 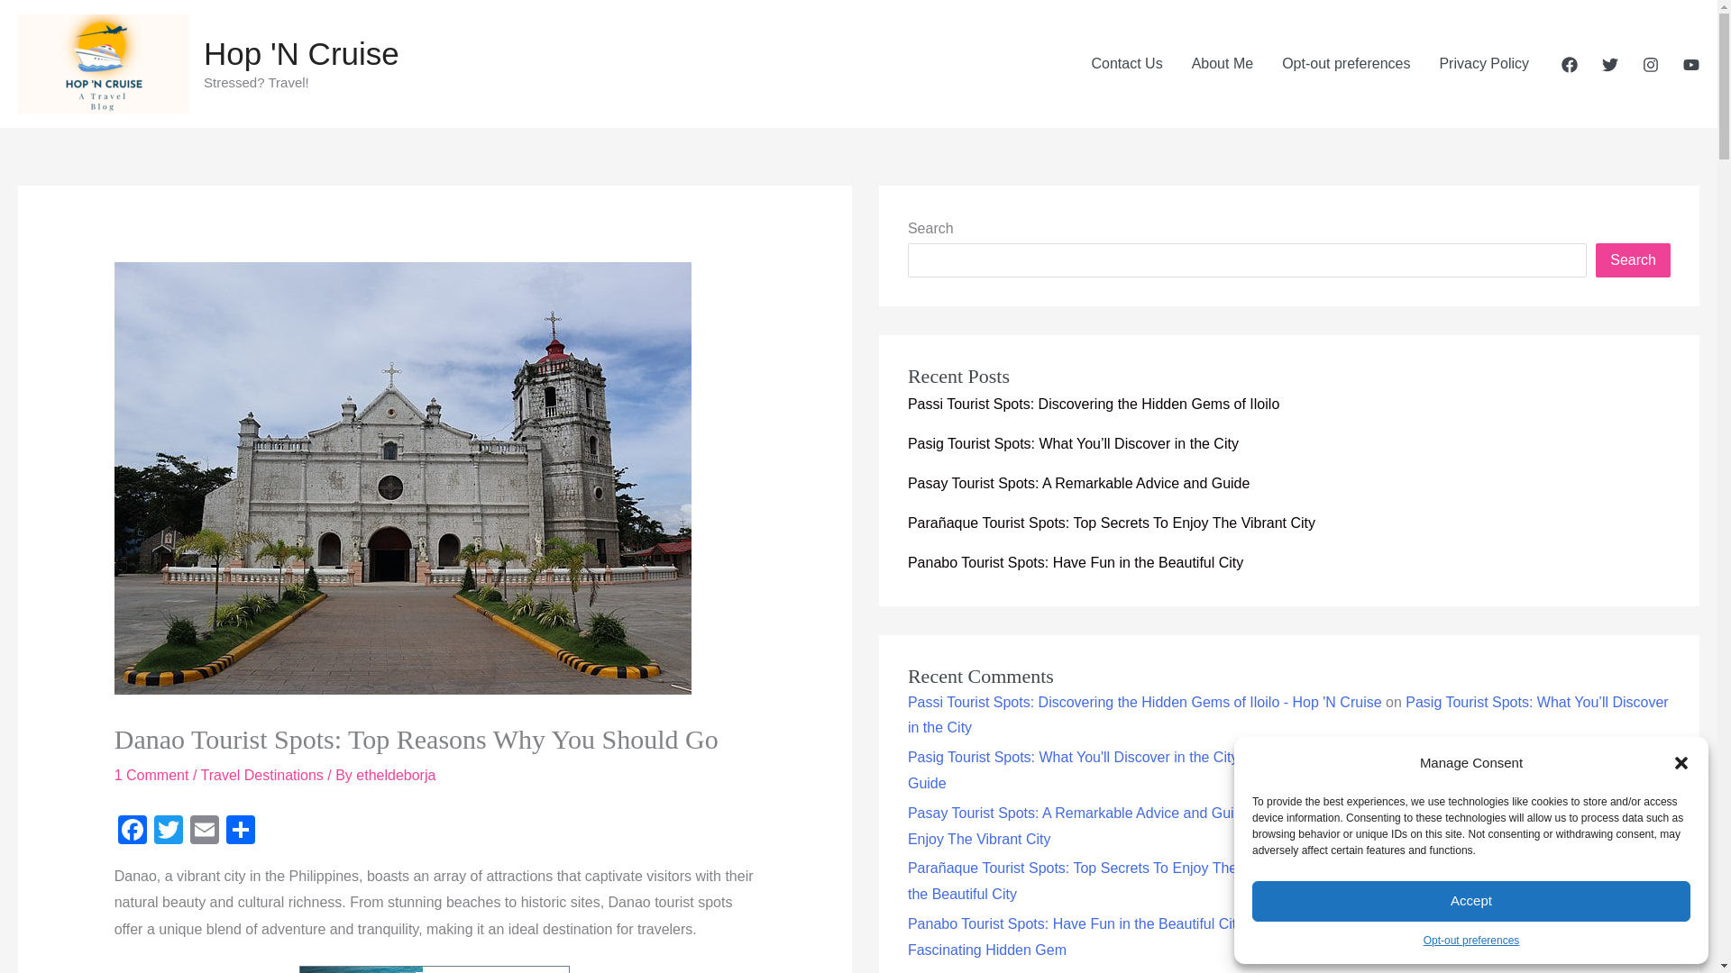 What do you see at coordinates (205, 832) in the screenshot?
I see `Email` at bounding box center [205, 832].